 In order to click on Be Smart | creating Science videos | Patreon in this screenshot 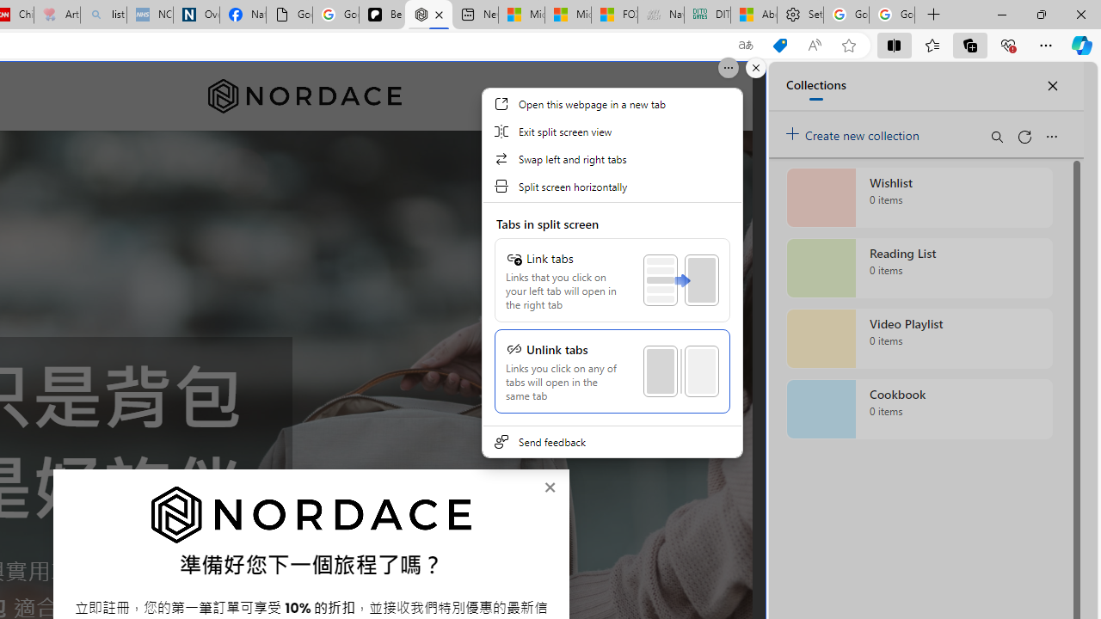, I will do `click(382, 15)`.